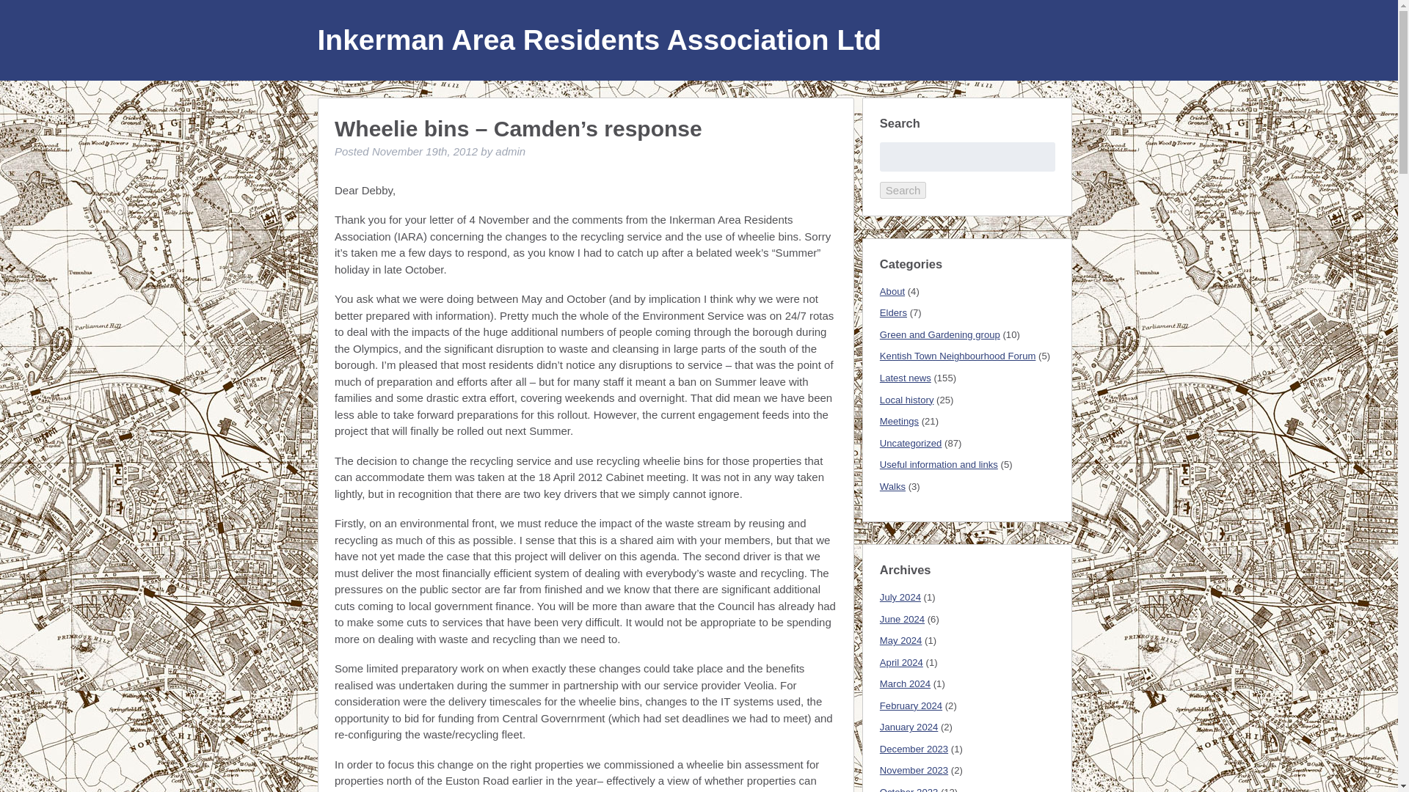 The width and height of the screenshot is (1409, 792). Describe the element at coordinates (901, 663) in the screenshot. I see `April 2024` at that location.